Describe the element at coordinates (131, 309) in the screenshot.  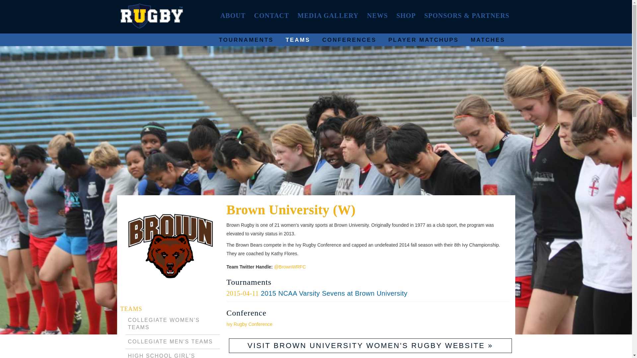
I see `TEAMS` at that location.